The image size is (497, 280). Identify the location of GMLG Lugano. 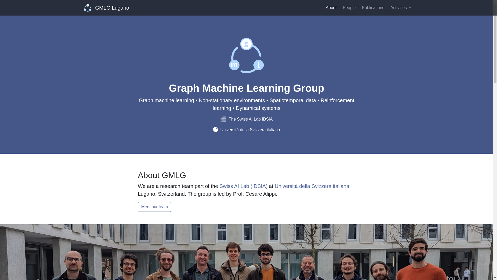
(107, 8).